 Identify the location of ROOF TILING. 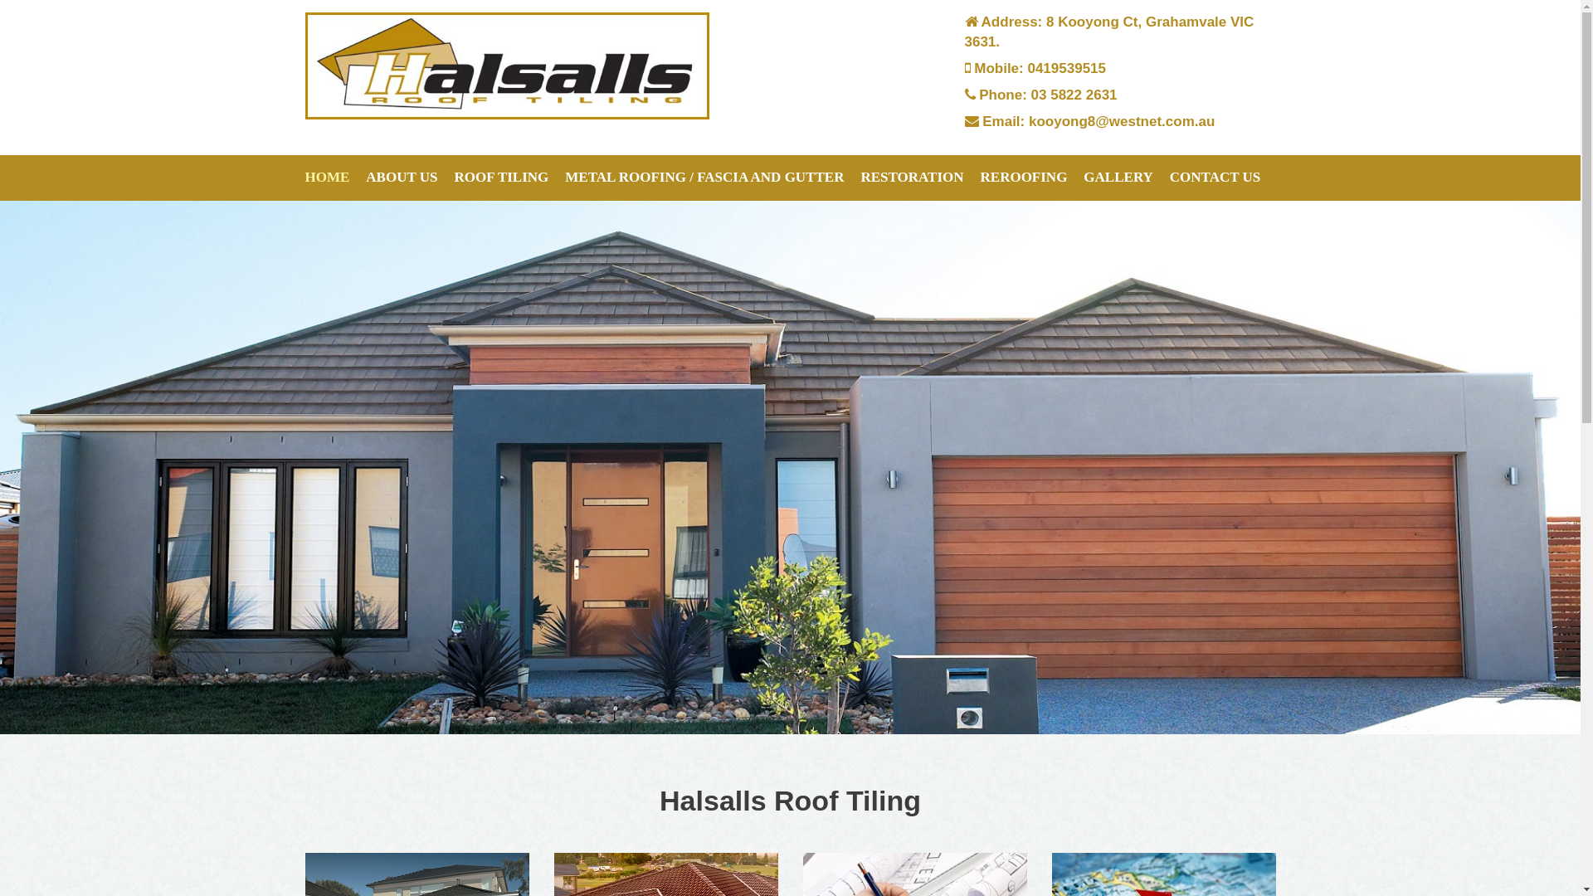
(501, 178).